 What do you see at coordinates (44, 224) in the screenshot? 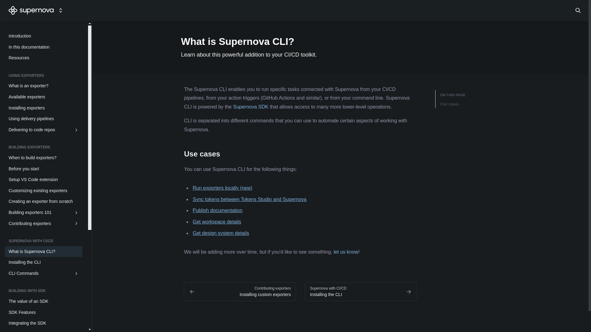
I see `Contributing exporters` at bounding box center [44, 224].